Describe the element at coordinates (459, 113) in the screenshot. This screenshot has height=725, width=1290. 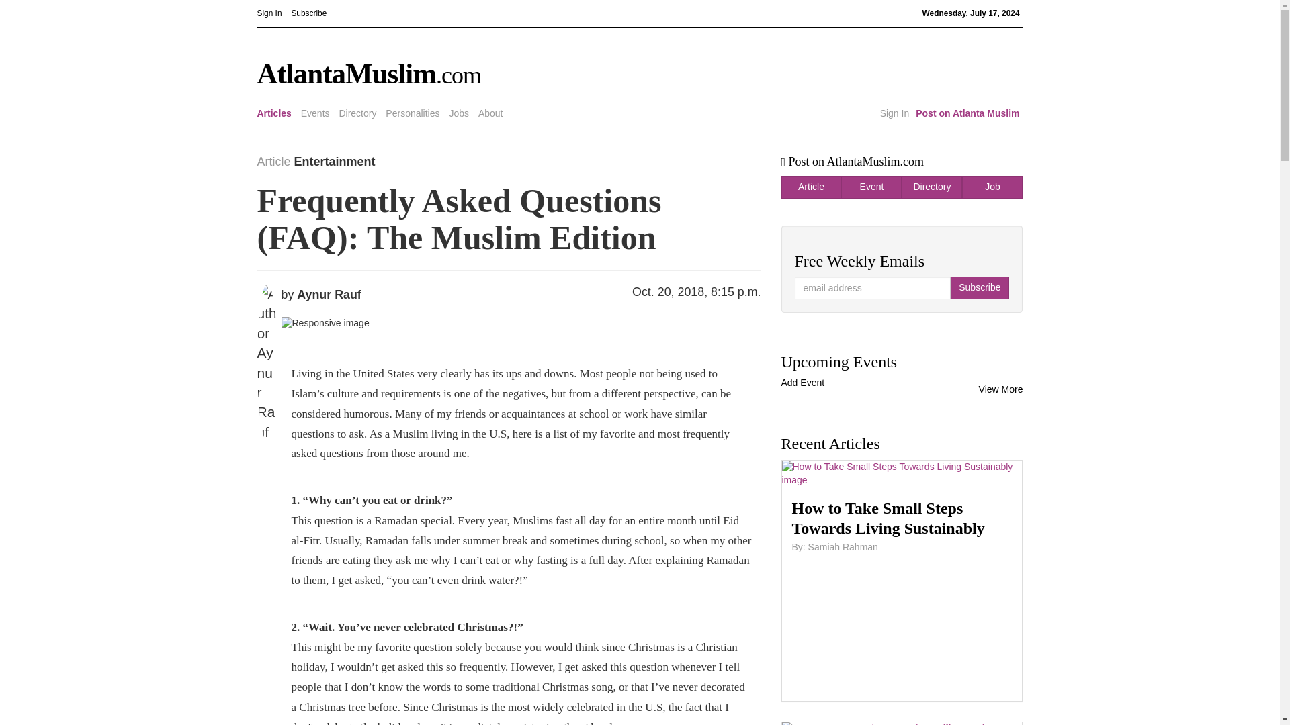
I see `Jobs` at that location.